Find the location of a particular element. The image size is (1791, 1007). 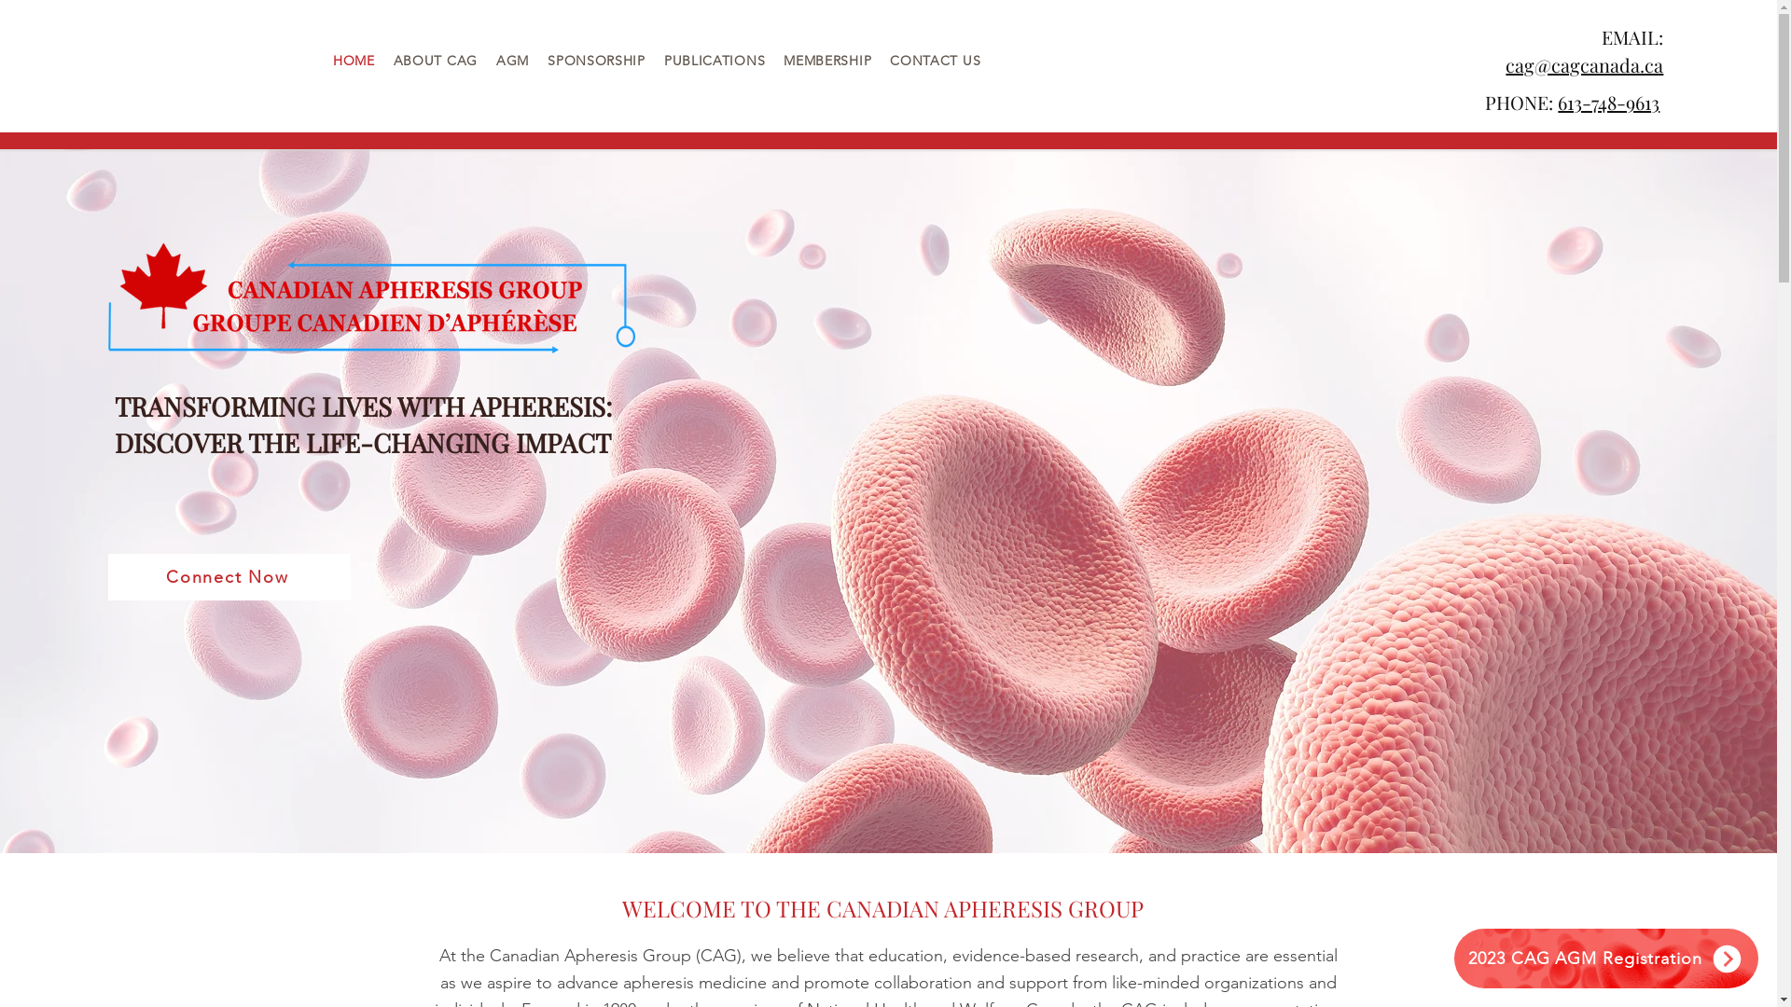

ABOUT CAG is located at coordinates (436, 60).